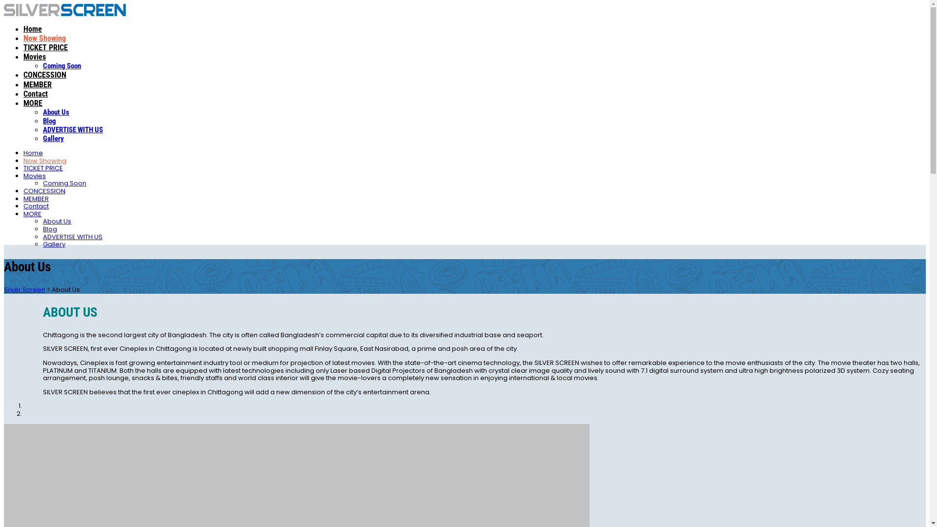  Describe the element at coordinates (73, 130) in the screenshot. I see `ADVERTISE WITH US` at that location.